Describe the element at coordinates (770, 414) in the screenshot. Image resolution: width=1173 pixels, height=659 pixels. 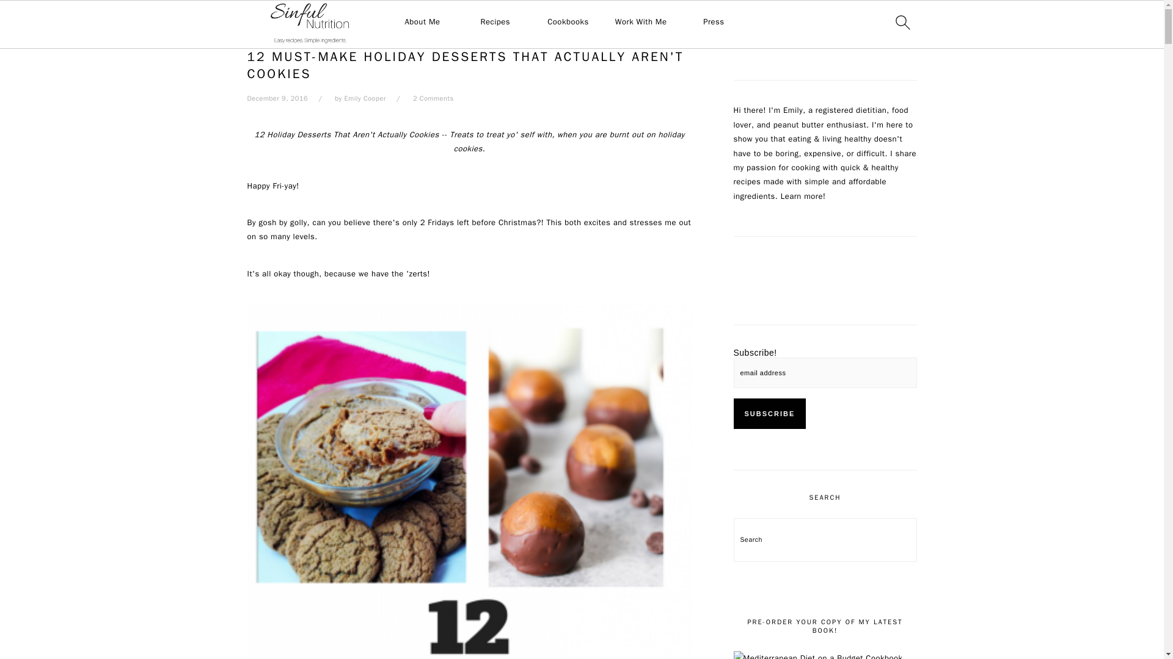
I see `Subscribe` at that location.